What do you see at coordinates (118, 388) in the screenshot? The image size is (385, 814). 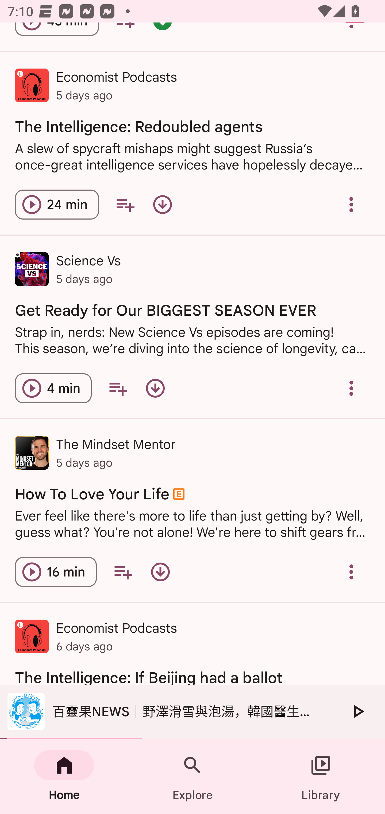 I see `Add to your queue` at bounding box center [118, 388].